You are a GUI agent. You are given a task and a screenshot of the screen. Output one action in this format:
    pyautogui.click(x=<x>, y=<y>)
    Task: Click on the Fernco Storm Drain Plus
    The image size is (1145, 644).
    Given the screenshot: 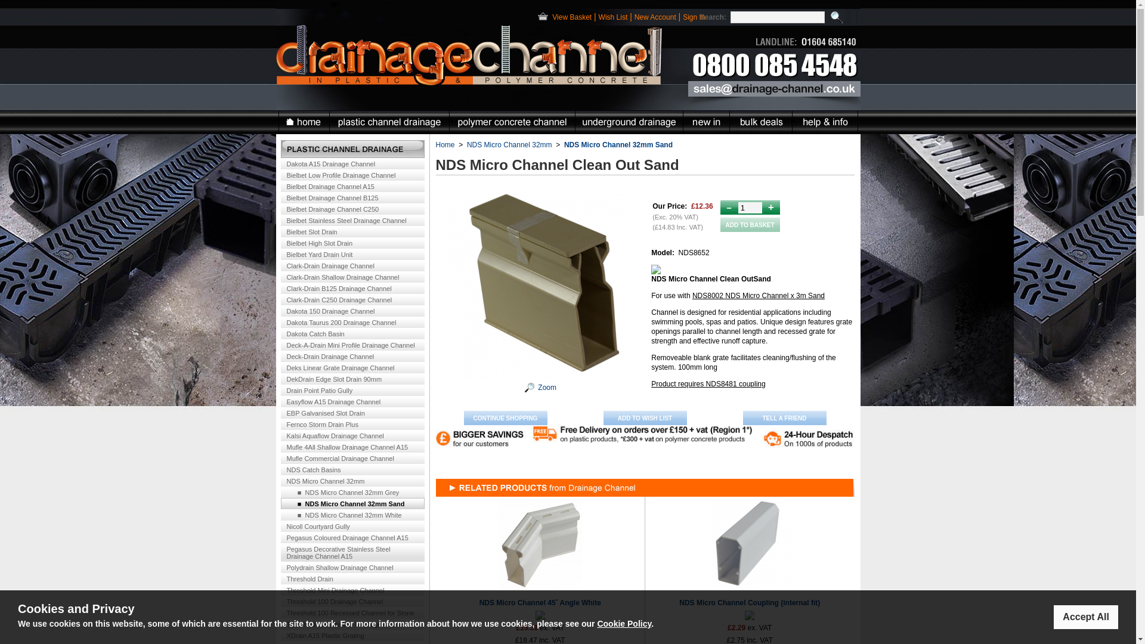 What is the action you would take?
    pyautogui.click(x=352, y=425)
    